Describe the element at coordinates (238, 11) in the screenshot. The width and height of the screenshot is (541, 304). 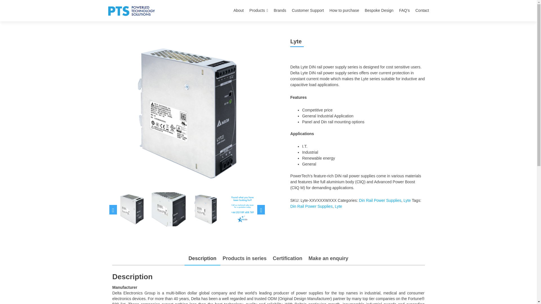
I see `About` at that location.